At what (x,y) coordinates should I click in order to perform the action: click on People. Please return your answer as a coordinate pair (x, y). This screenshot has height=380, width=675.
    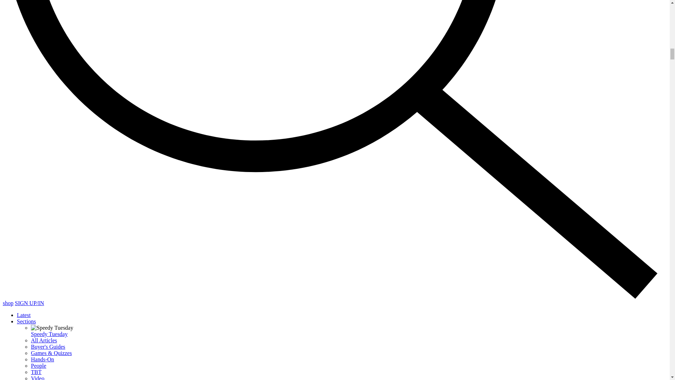
    Looking at the image, I should click on (39, 366).